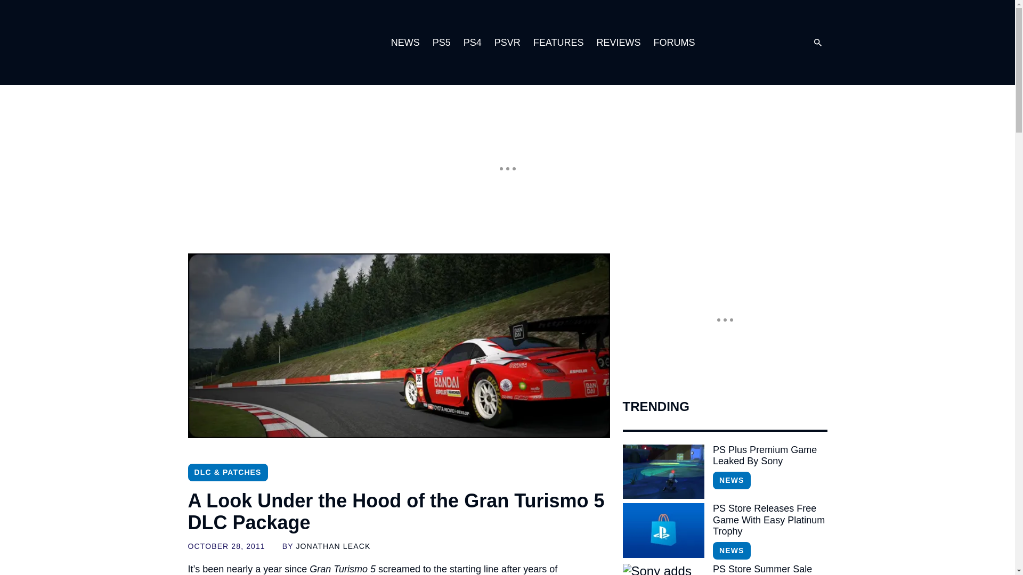  I want to click on NEWS, so click(731, 480).